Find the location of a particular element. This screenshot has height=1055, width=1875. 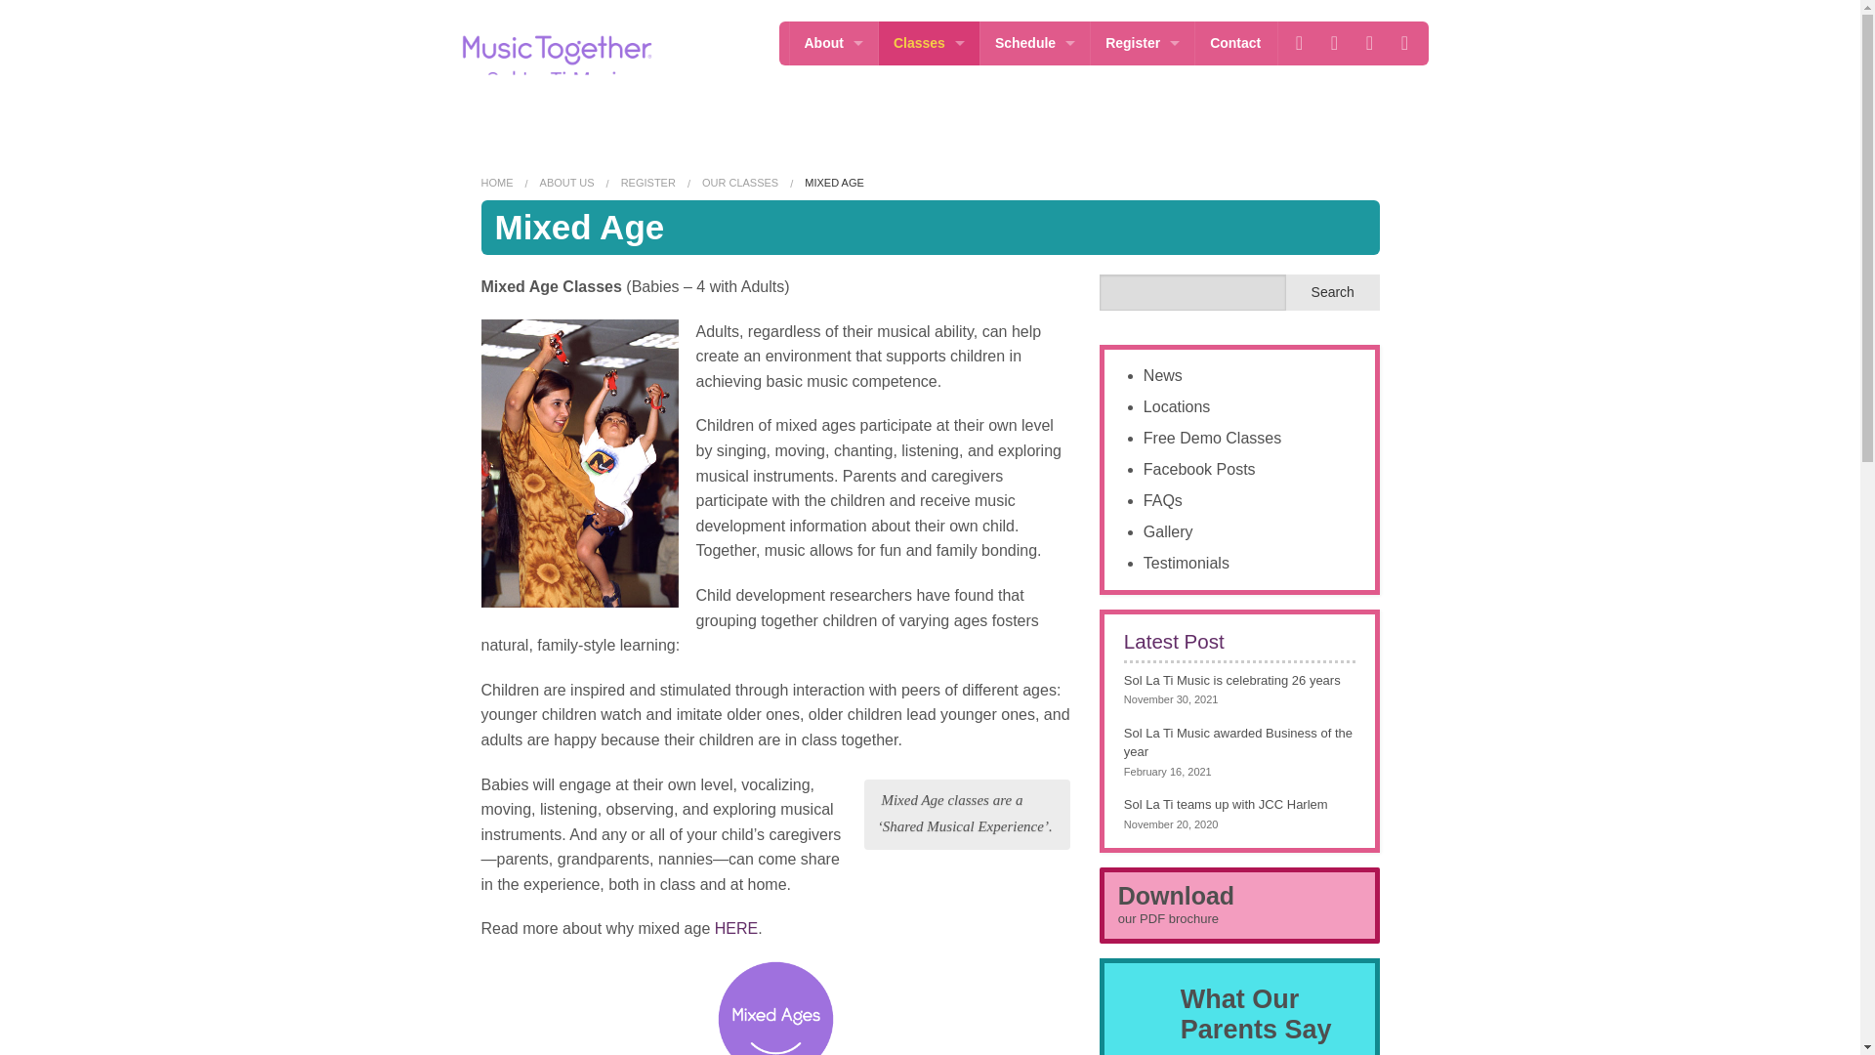

Nurture Tunes is located at coordinates (929, 351).